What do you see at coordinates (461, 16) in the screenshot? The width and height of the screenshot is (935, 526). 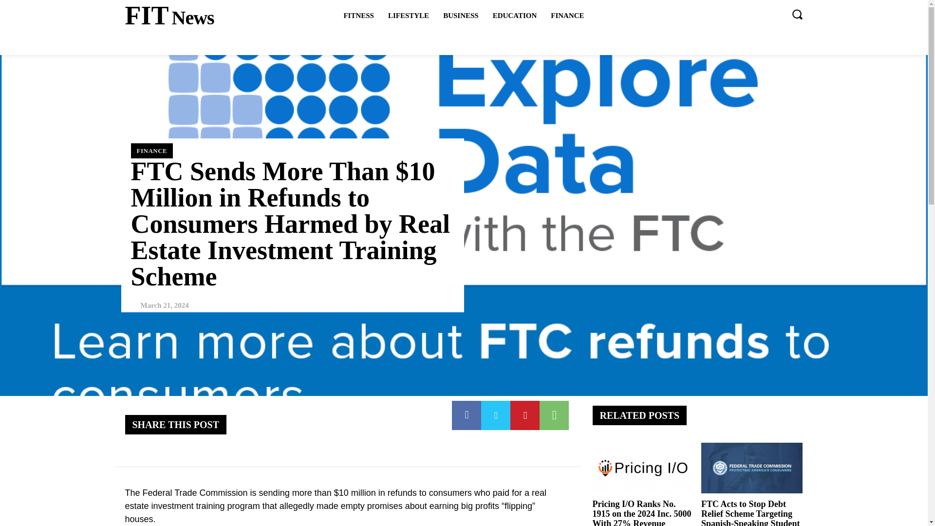 I see `EDUCATION` at bounding box center [461, 16].